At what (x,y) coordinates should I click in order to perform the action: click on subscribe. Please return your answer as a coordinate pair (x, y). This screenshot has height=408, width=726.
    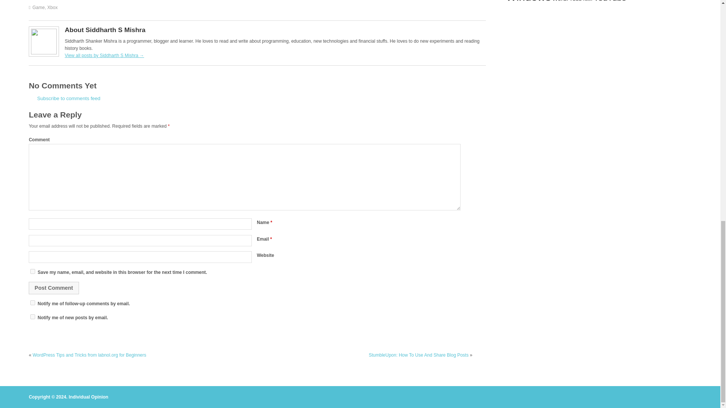
    Looking at the image, I should click on (33, 302).